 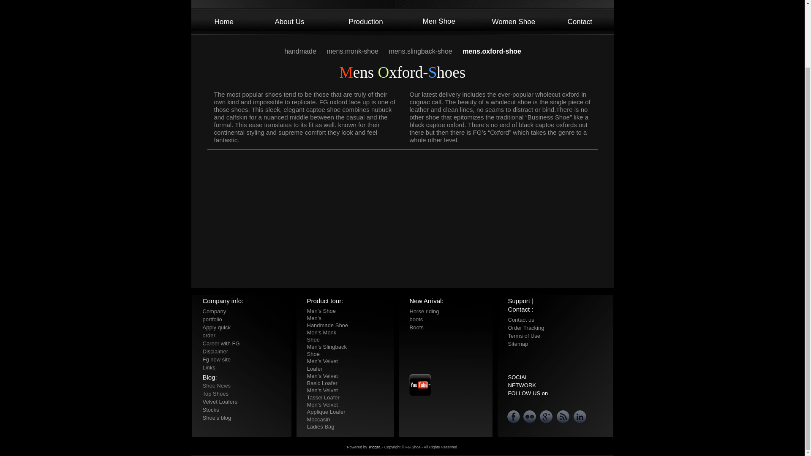 What do you see at coordinates (524, 335) in the screenshot?
I see `Terms of Use` at bounding box center [524, 335].